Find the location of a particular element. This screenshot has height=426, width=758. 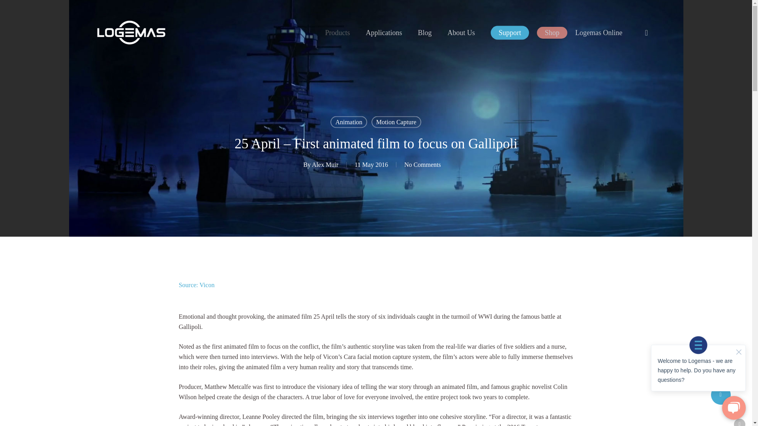

Animation is located at coordinates (349, 121).